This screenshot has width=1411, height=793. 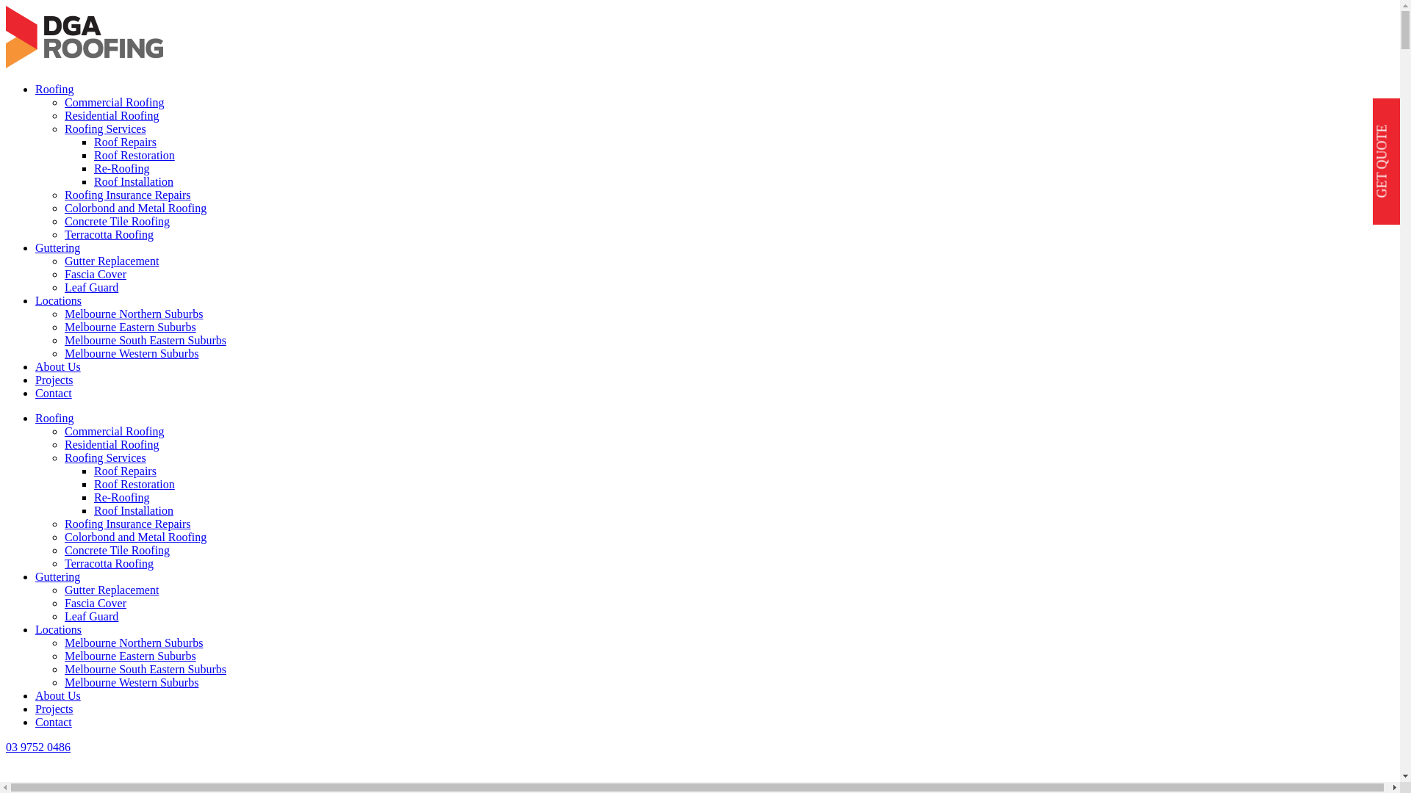 I want to click on Locations, so click(x=59, y=630).